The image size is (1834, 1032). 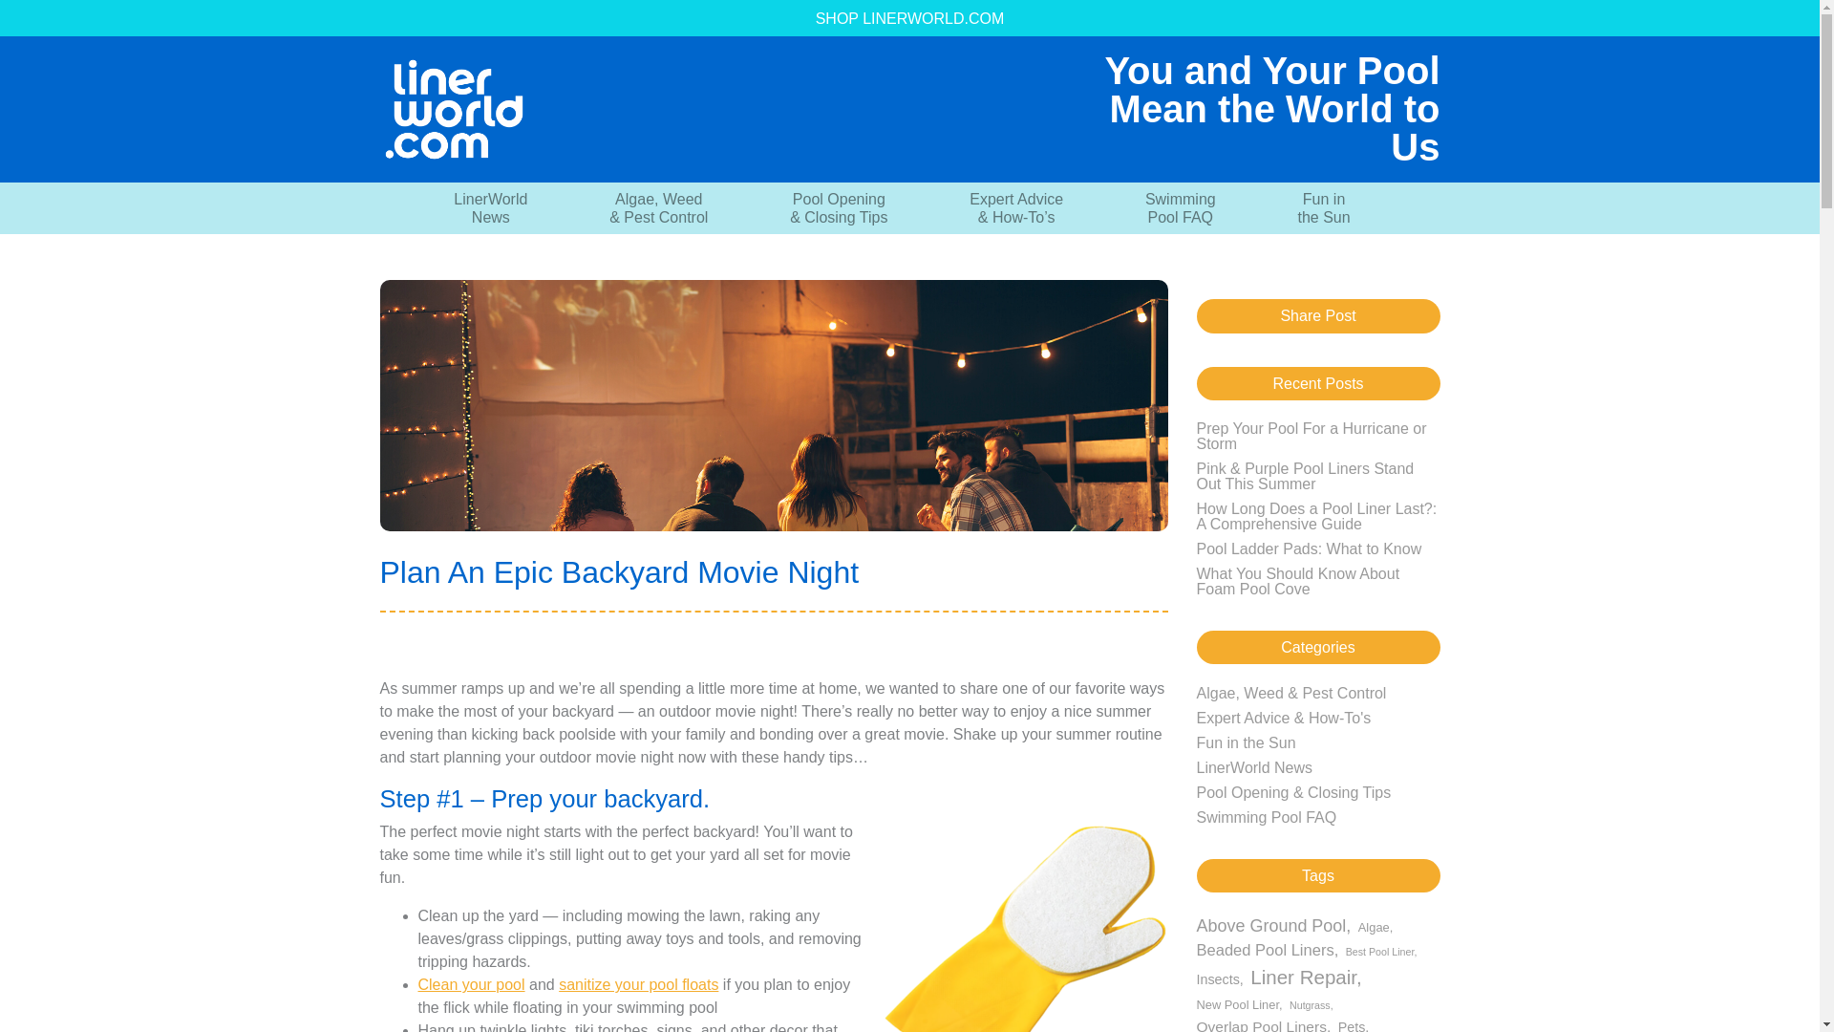 What do you see at coordinates (1315, 516) in the screenshot?
I see `How Long Does a Pool Liner Last?: A Comprehensive Guide` at bounding box center [1315, 516].